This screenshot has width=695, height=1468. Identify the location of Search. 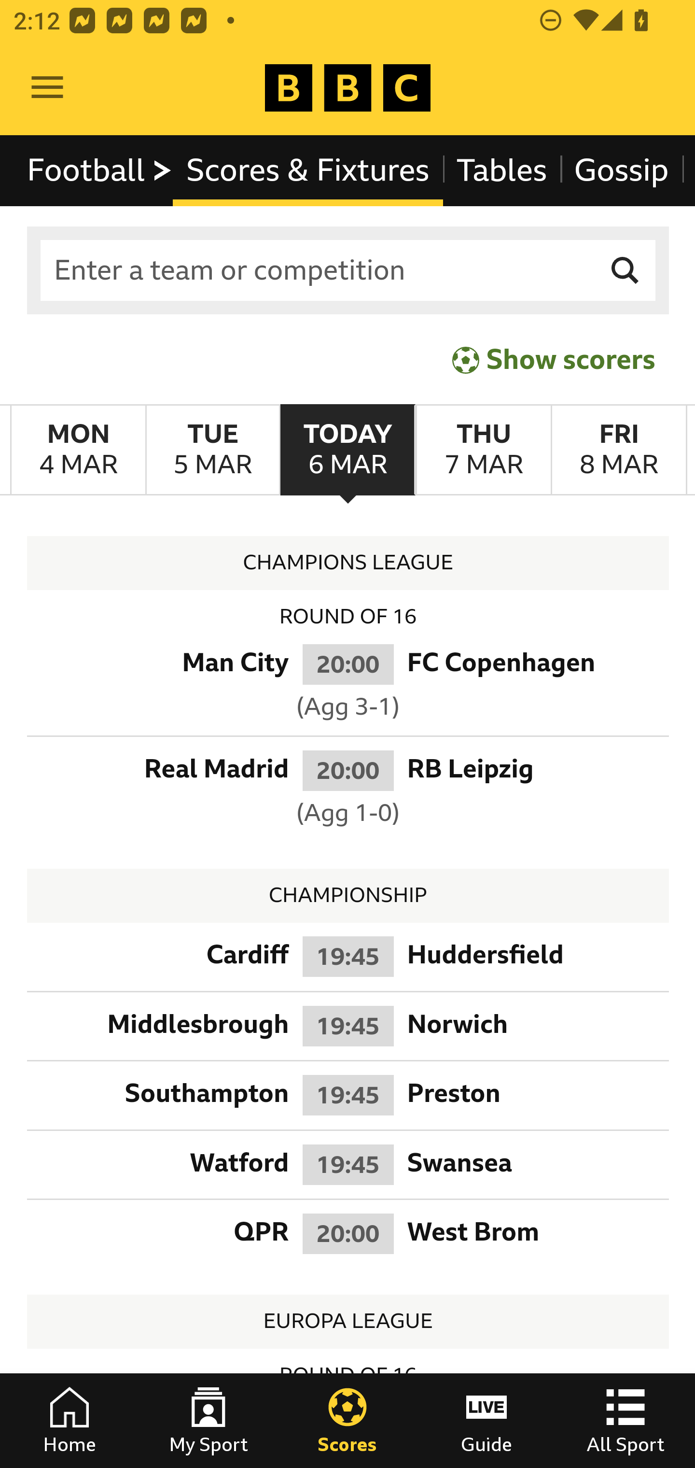
(625, 270).